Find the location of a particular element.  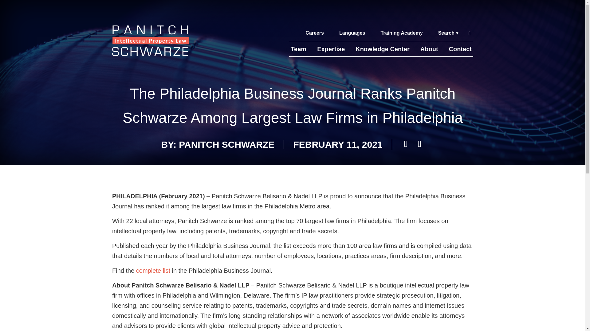

Languages is located at coordinates (352, 33).